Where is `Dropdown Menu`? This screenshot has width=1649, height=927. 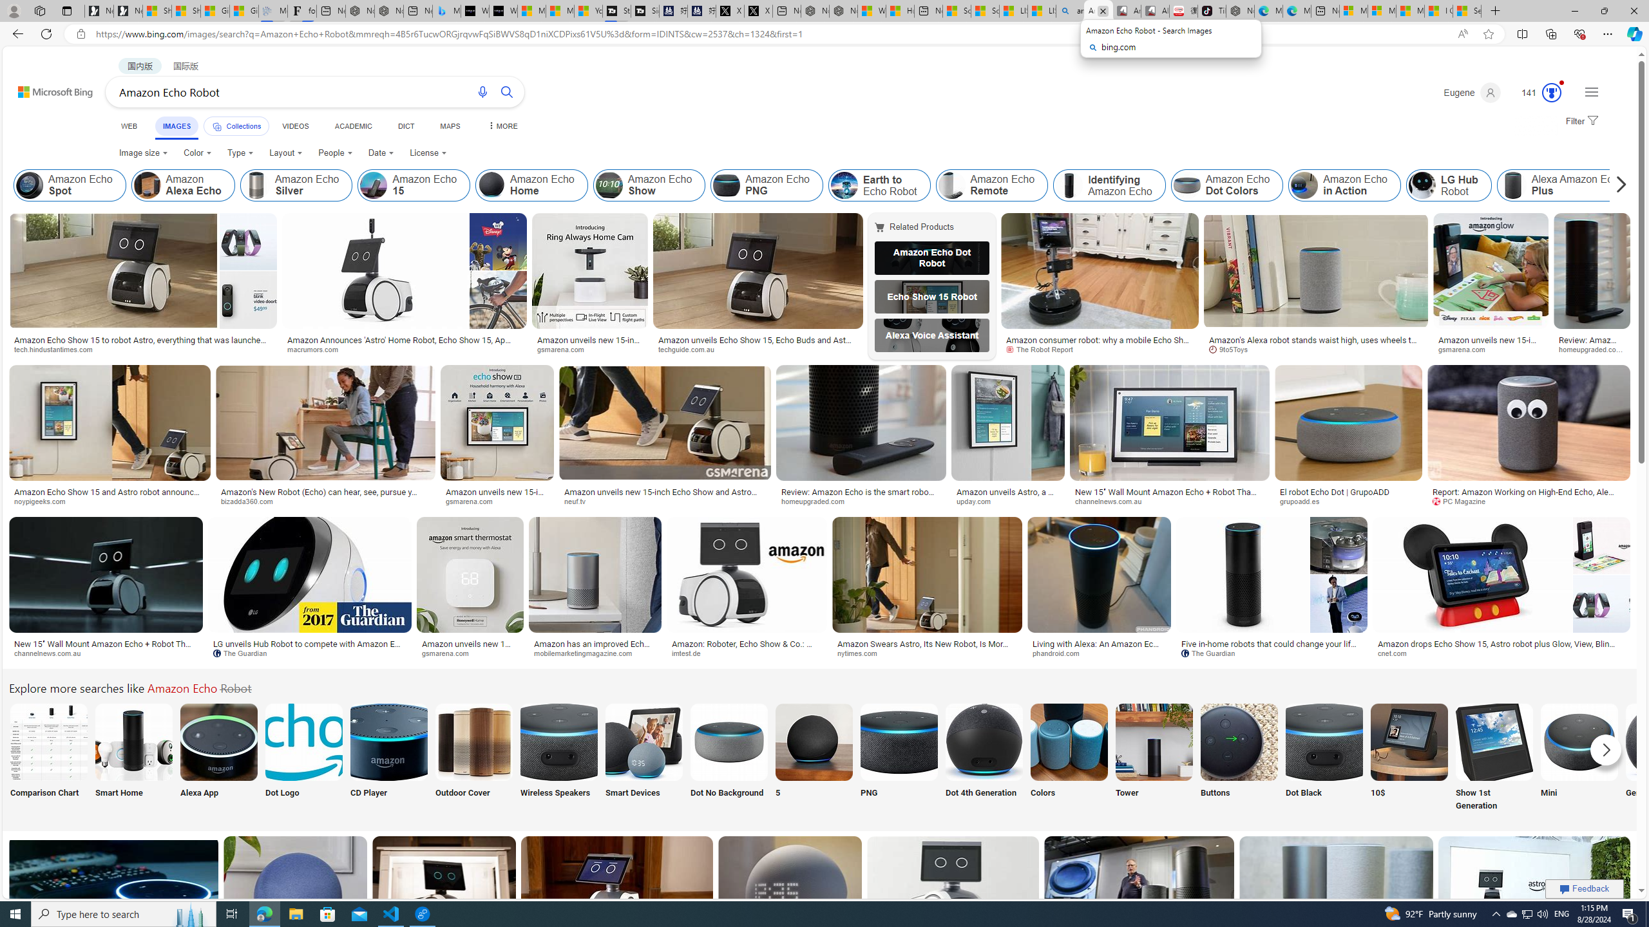 Dropdown Menu is located at coordinates (502, 126).